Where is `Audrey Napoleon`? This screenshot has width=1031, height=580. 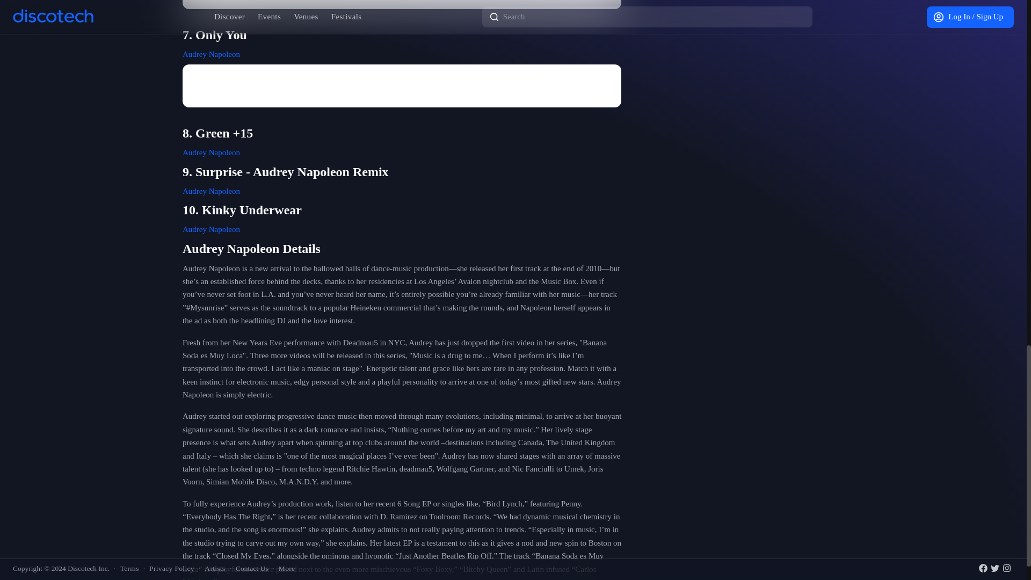
Audrey Napoleon is located at coordinates (211, 153).